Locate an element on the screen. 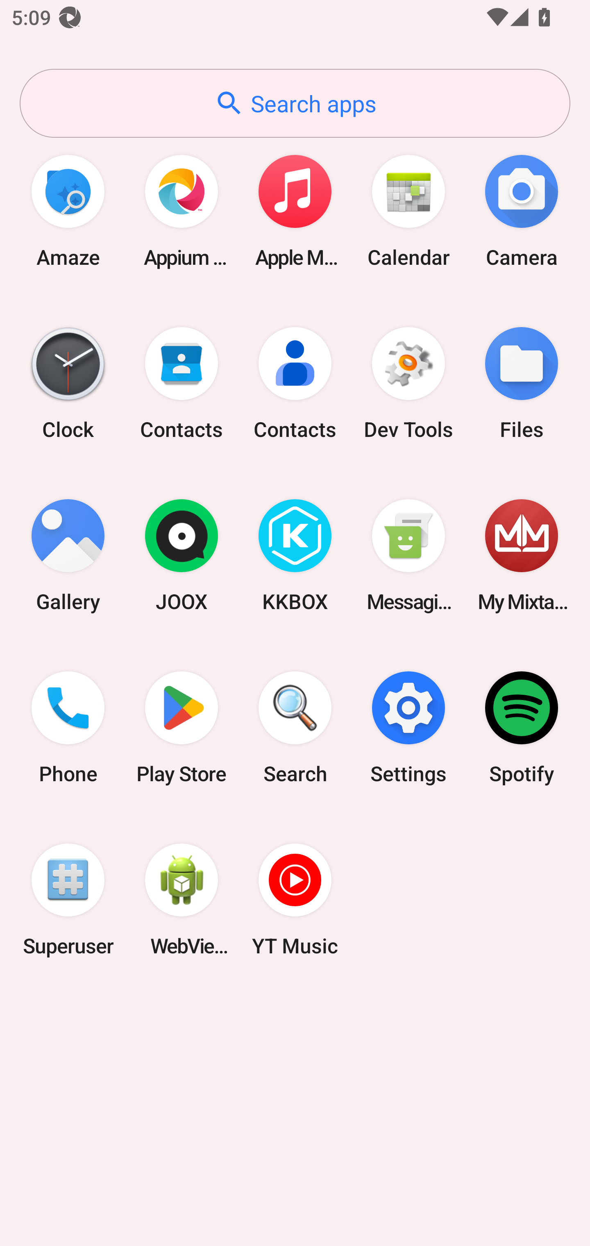 The width and height of the screenshot is (590, 1246). Apple Music is located at coordinates (295, 211).